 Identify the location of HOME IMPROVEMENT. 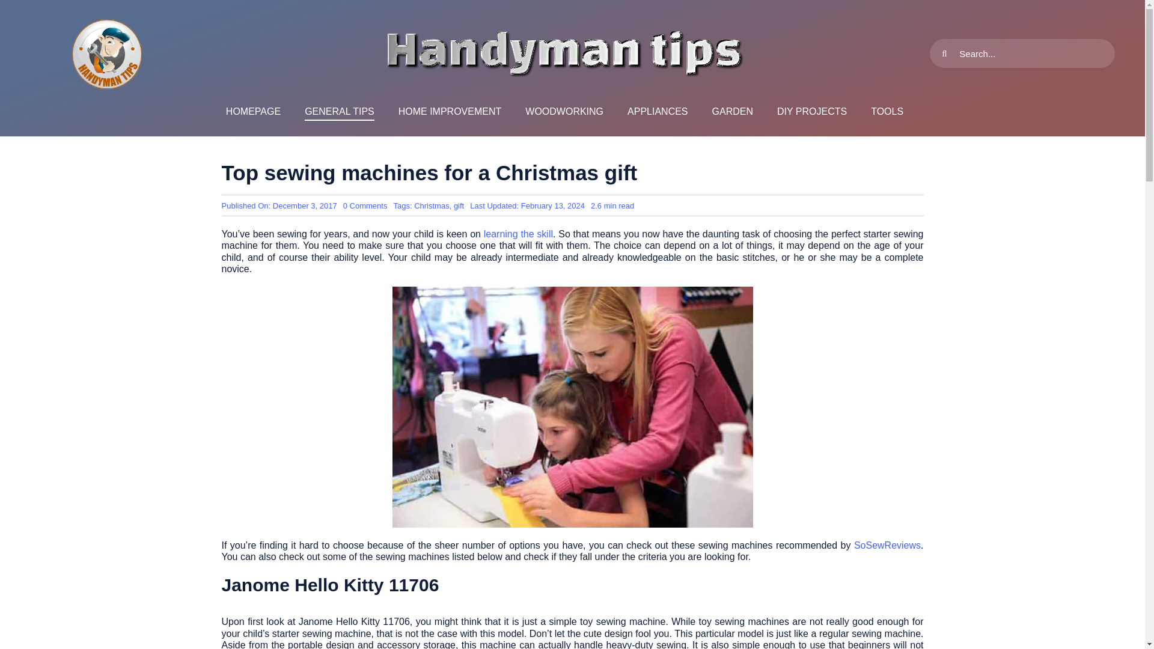
(365, 206).